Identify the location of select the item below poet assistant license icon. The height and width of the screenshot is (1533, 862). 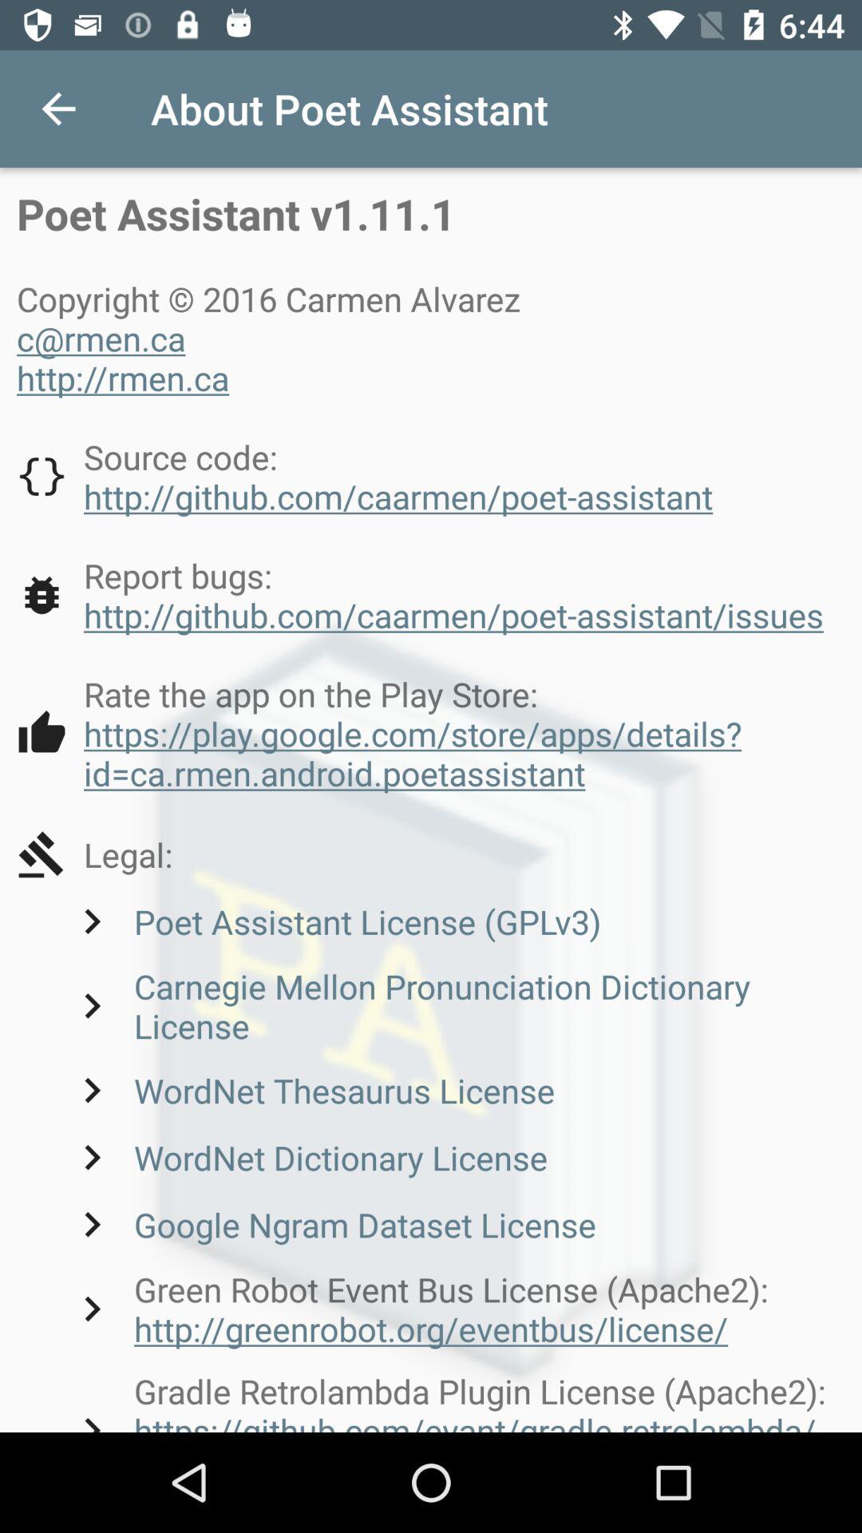
(456, 1006).